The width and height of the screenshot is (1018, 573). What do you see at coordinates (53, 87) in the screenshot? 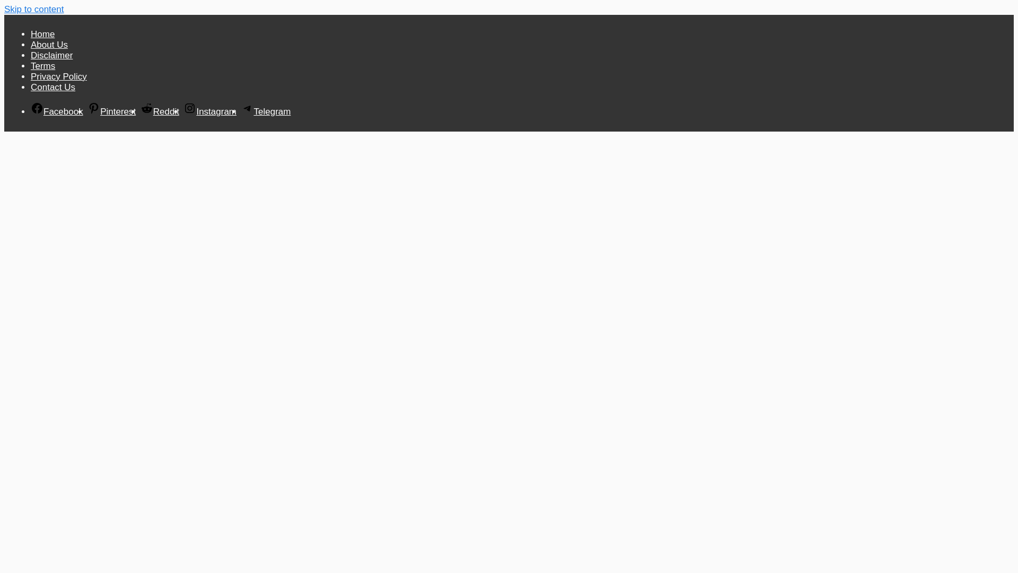
I see `Contact Us` at bounding box center [53, 87].